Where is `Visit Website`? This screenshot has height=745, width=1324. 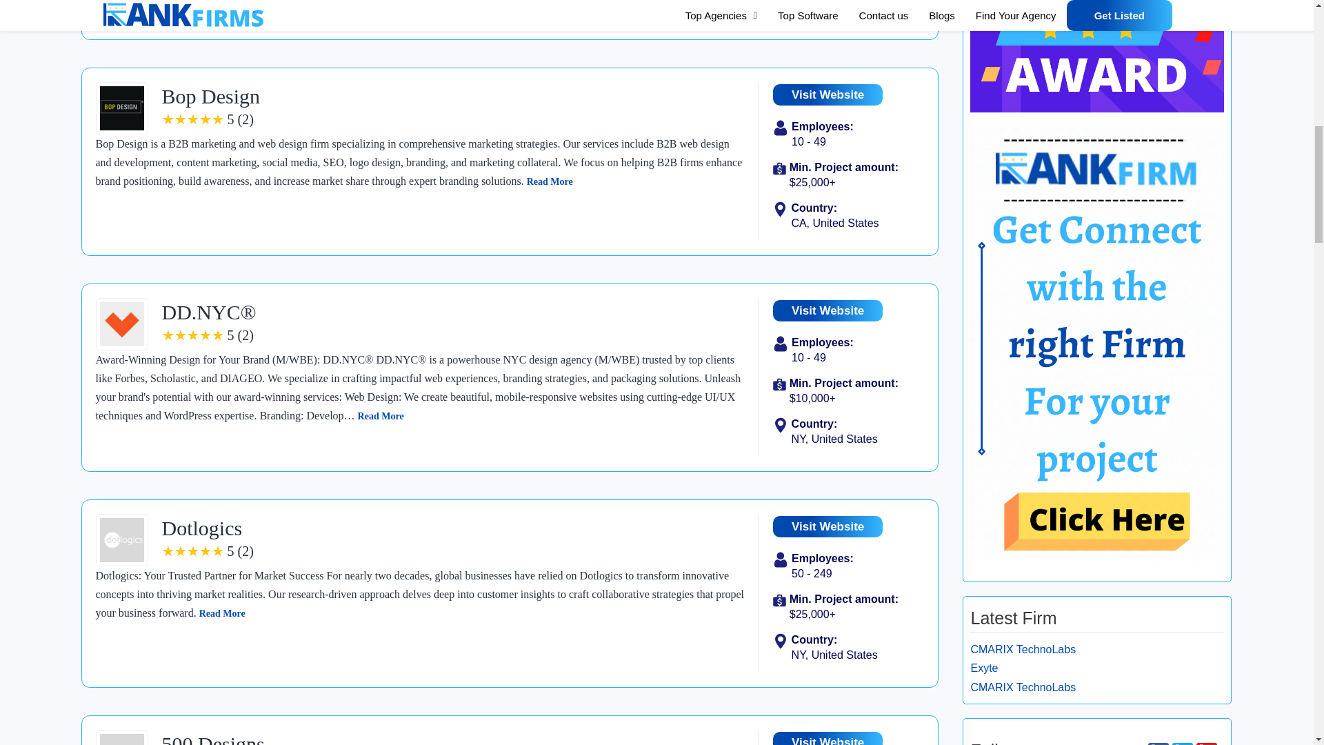
Visit Website is located at coordinates (827, 526).